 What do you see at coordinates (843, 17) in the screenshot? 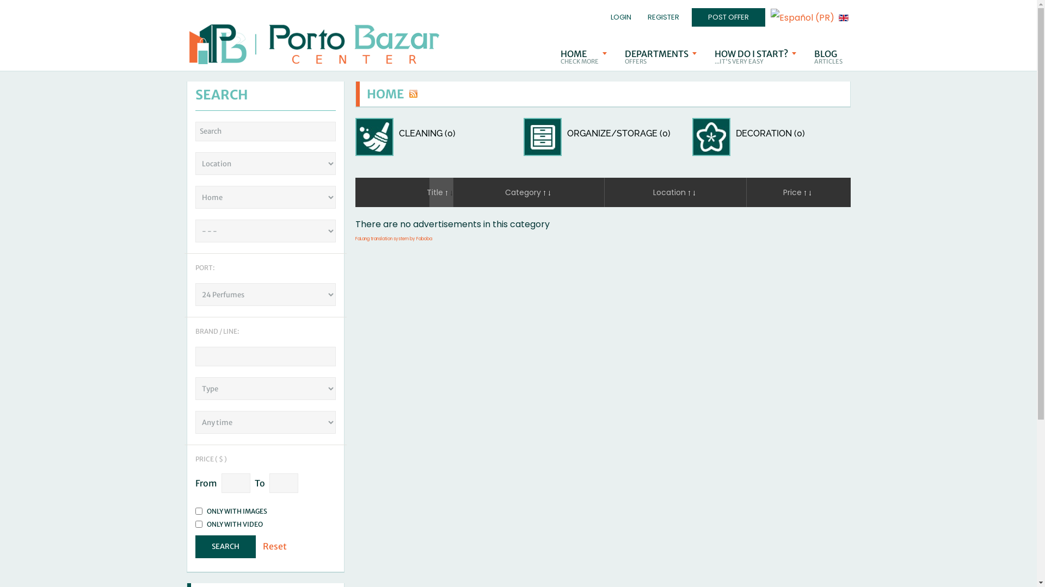
I see `English (US)` at bounding box center [843, 17].